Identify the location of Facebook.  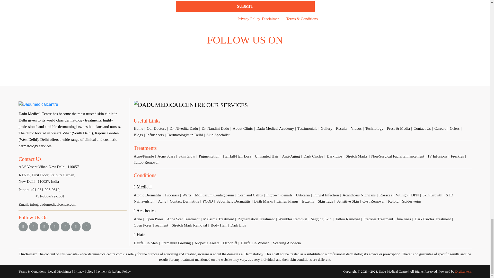
(23, 227).